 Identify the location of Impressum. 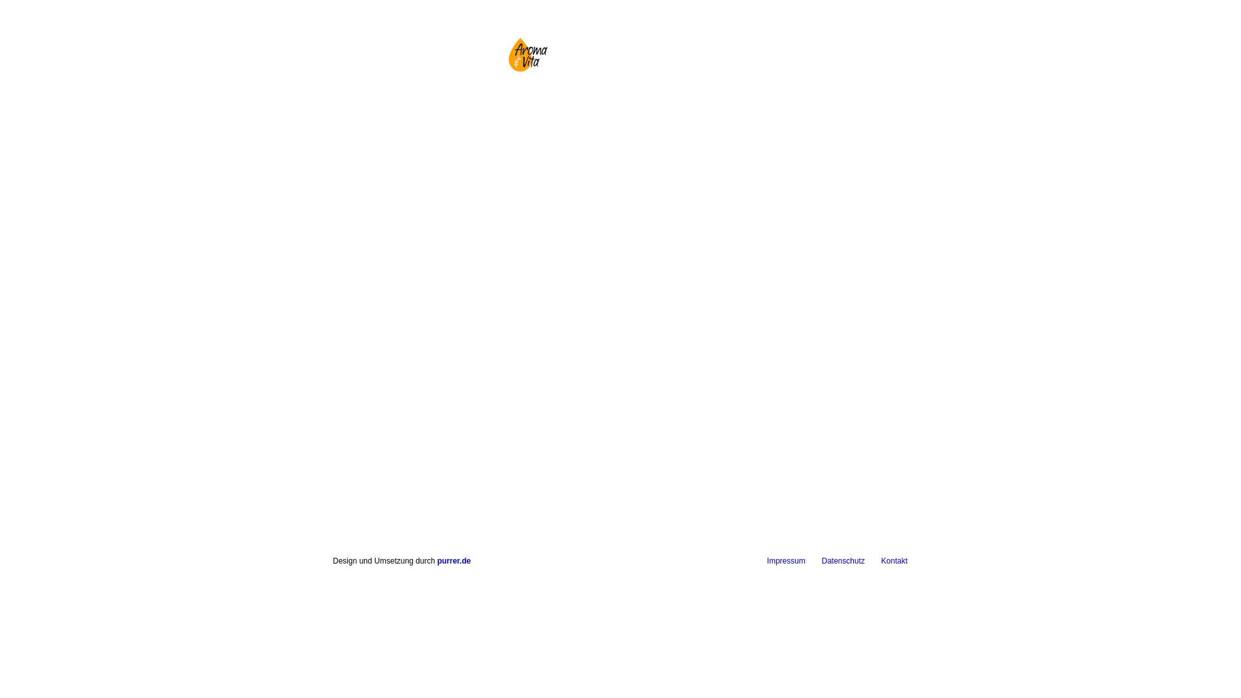
(786, 561).